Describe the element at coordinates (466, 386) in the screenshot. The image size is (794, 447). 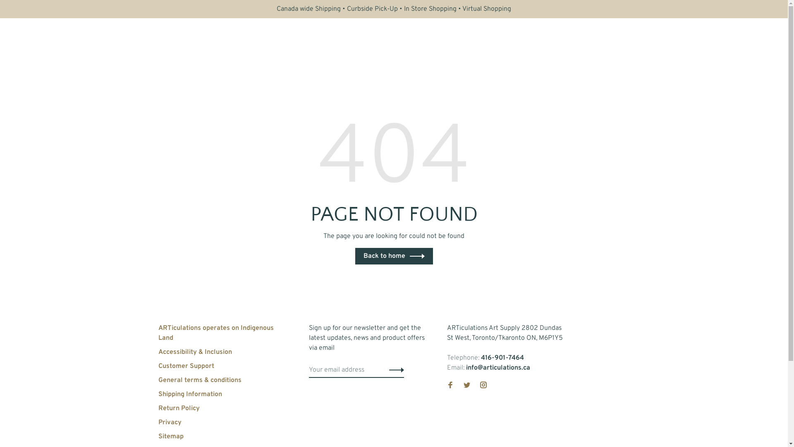
I see `Twitter` at that location.